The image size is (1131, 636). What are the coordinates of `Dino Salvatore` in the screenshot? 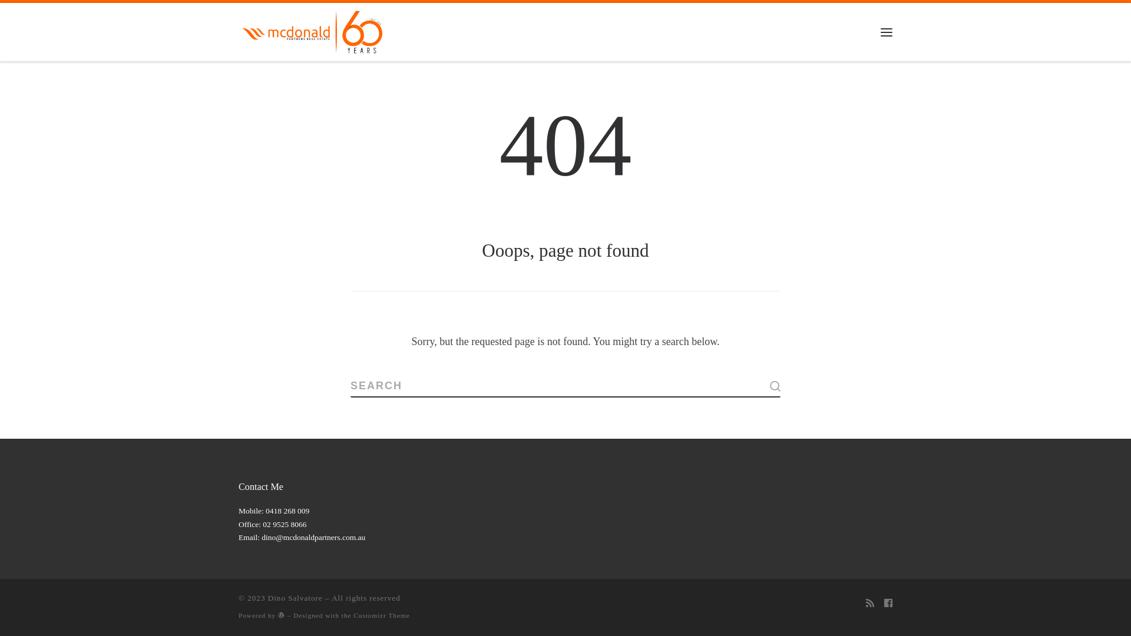 It's located at (296, 598).